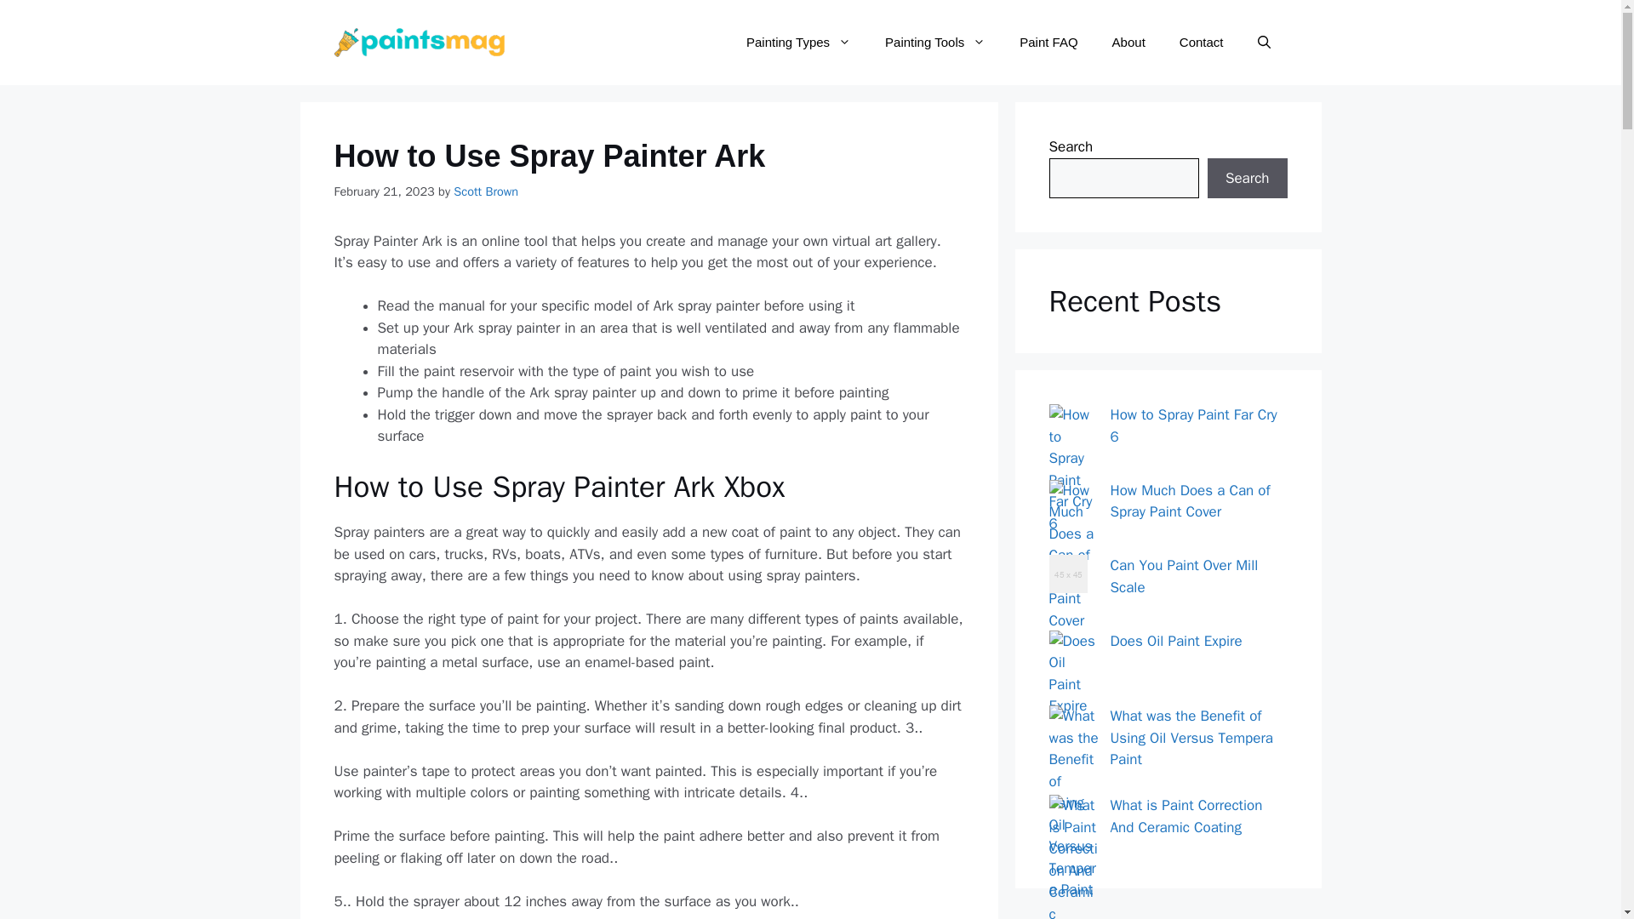 The height and width of the screenshot is (919, 1634). I want to click on Painting Tools, so click(934, 43).